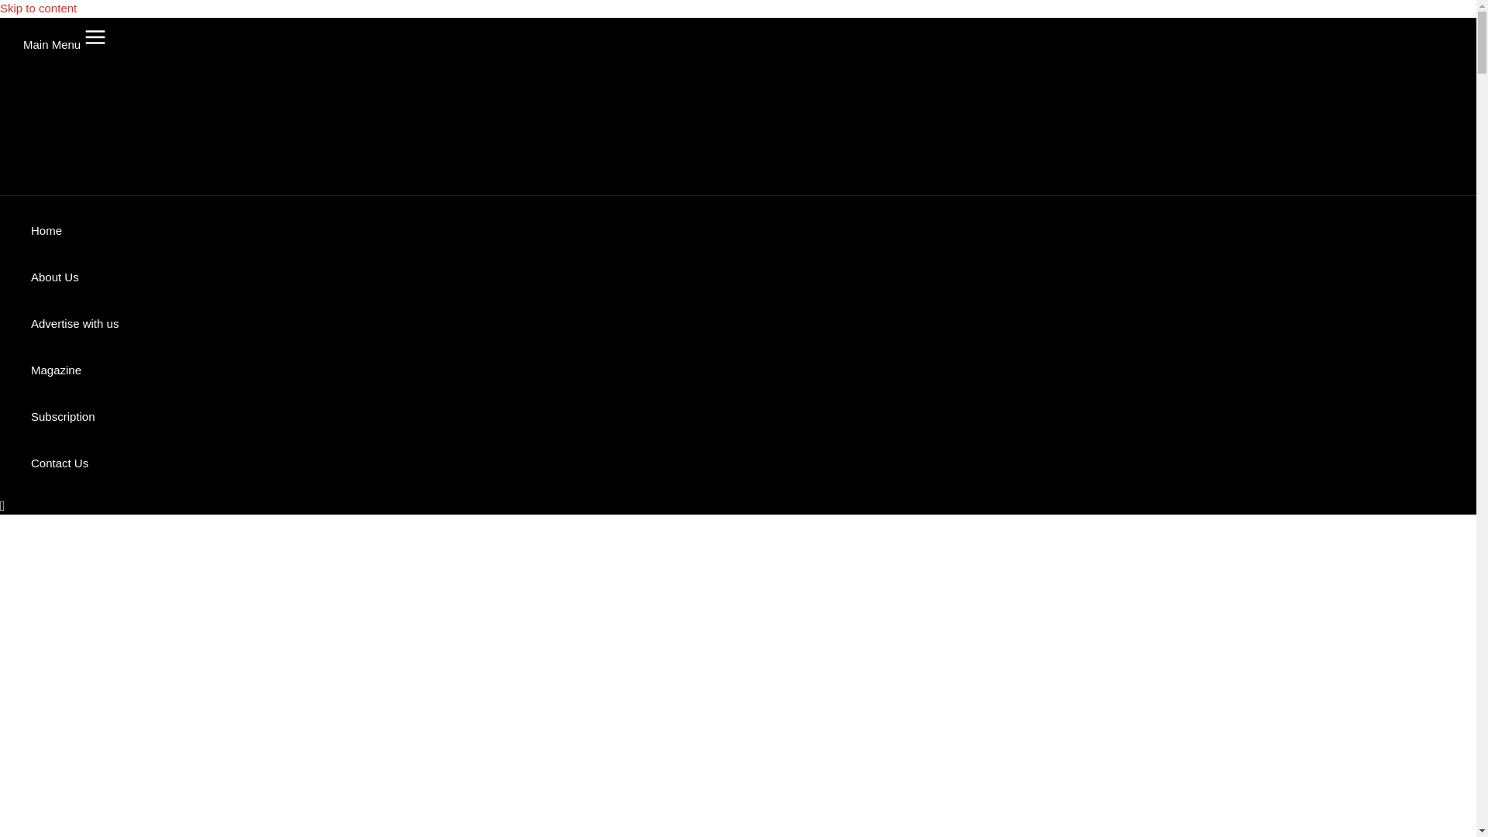 Image resolution: width=1488 pixels, height=837 pixels. What do you see at coordinates (69, 37) in the screenshot?
I see `Main Menu` at bounding box center [69, 37].